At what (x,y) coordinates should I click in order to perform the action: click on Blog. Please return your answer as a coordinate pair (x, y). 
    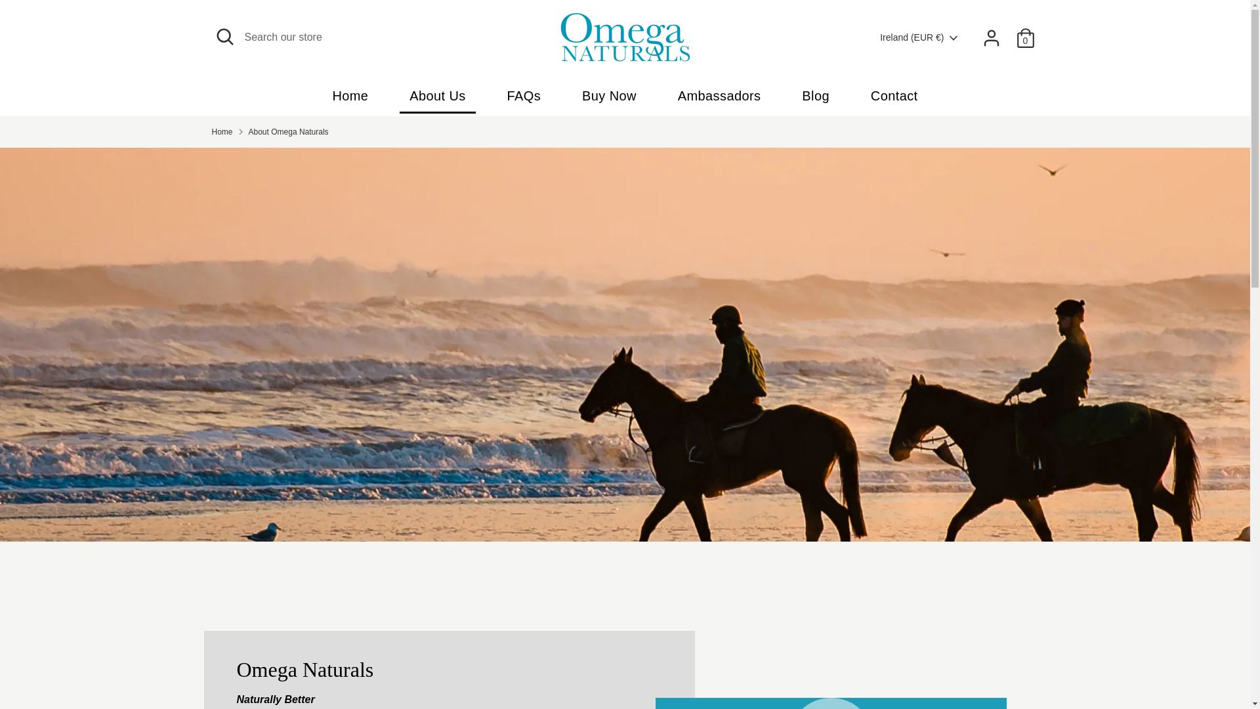
    Looking at the image, I should click on (815, 99).